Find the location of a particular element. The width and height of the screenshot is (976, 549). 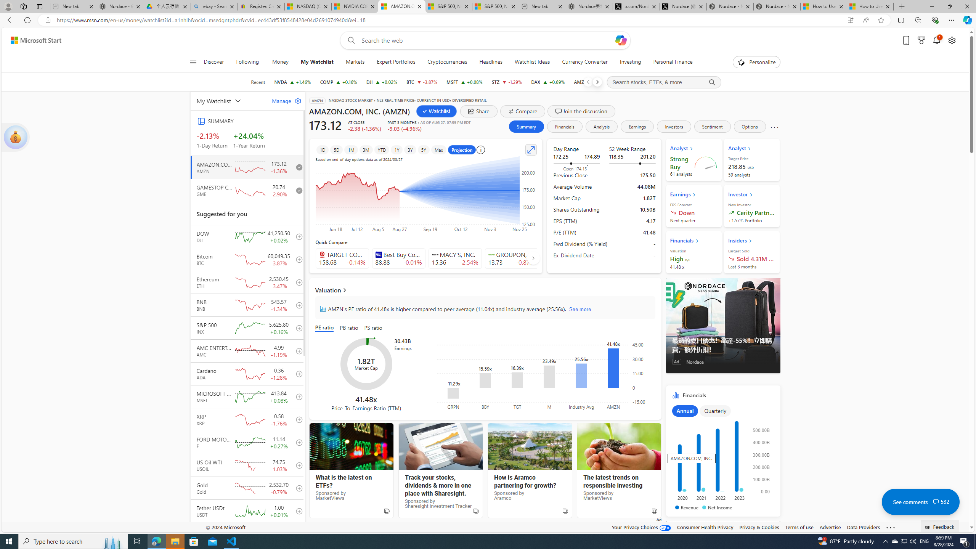

Your Privacy Choices is located at coordinates (642, 527).